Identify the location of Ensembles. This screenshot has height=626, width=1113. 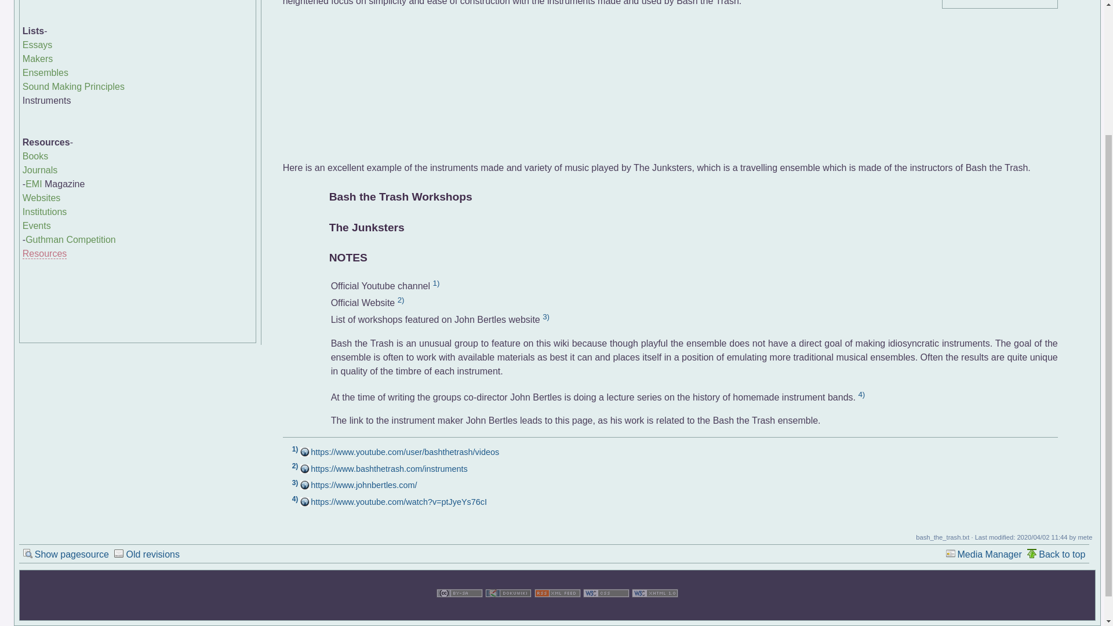
(45, 72).